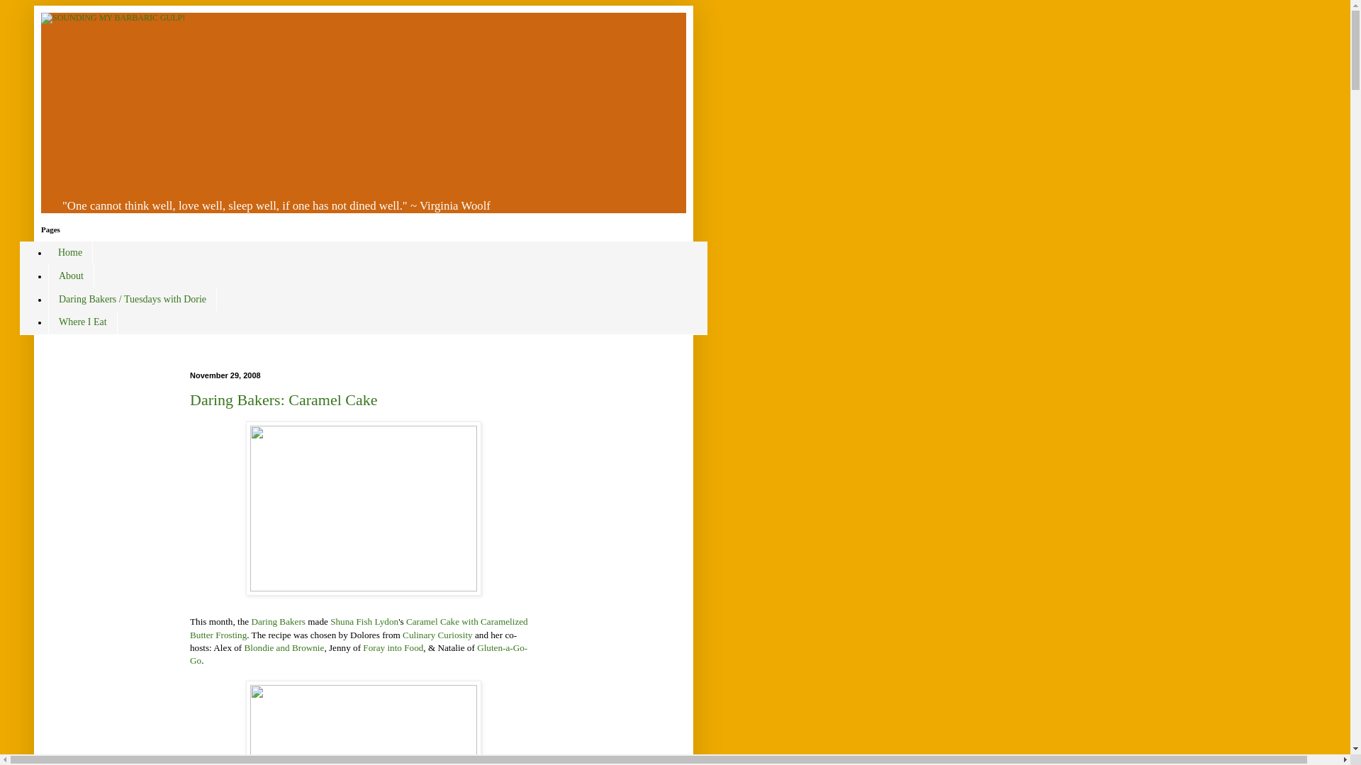 The width and height of the screenshot is (1361, 765). What do you see at coordinates (82, 322) in the screenshot?
I see `Where I Eat` at bounding box center [82, 322].